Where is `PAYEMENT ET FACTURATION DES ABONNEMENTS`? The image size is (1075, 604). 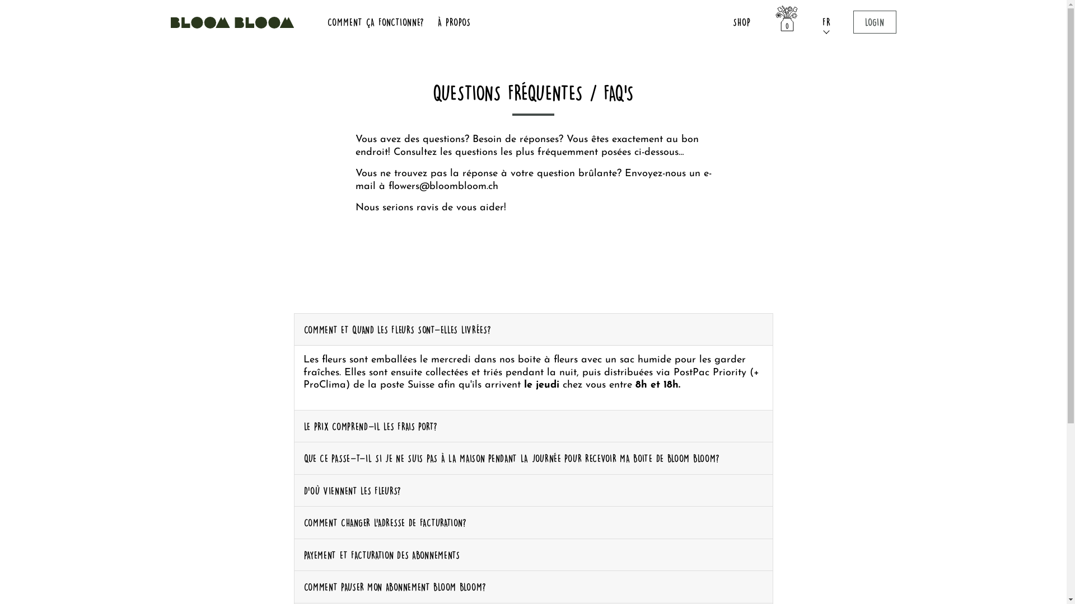
PAYEMENT ET FACTURATION DES ABONNEMENTS is located at coordinates (534, 555).